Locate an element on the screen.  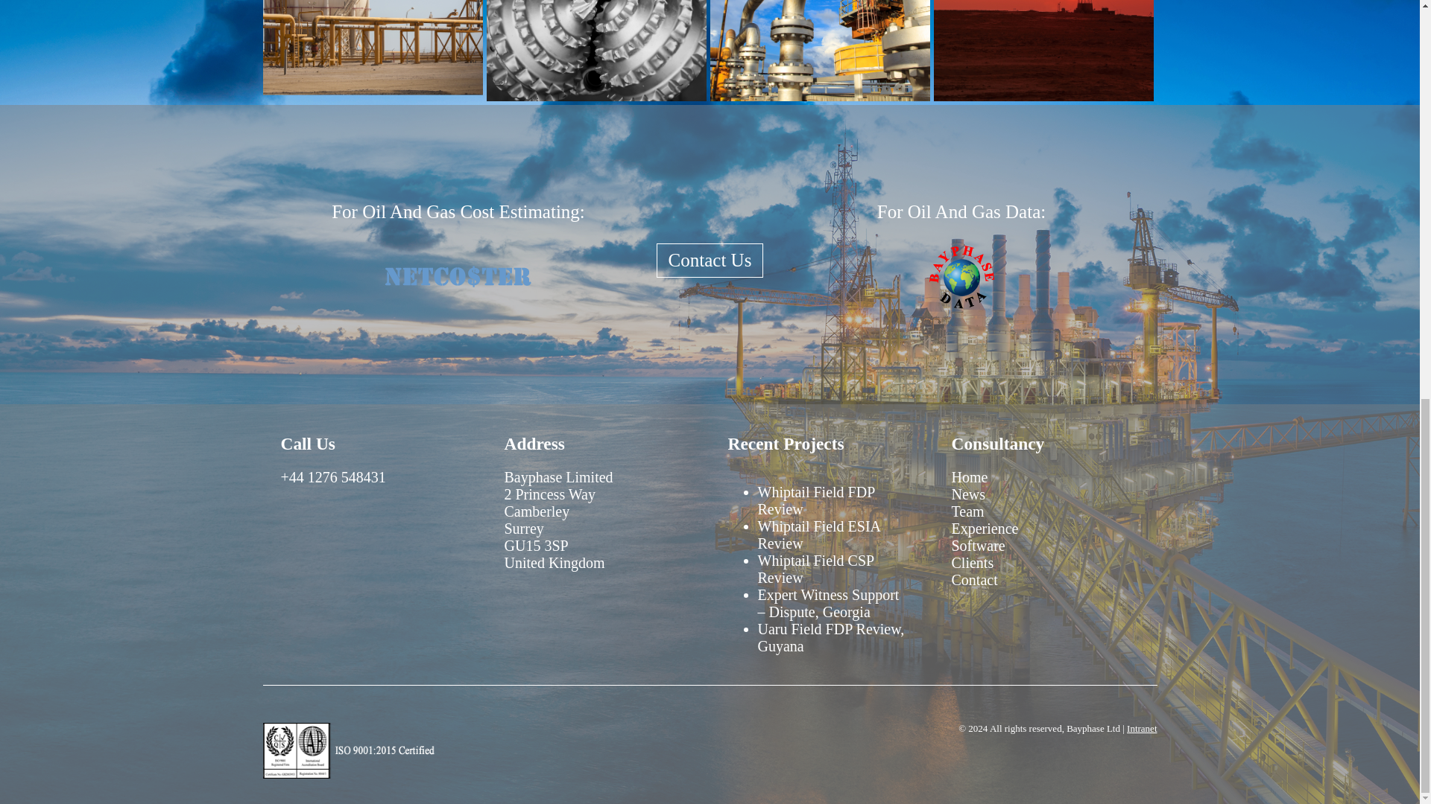
Software is located at coordinates (978, 546).